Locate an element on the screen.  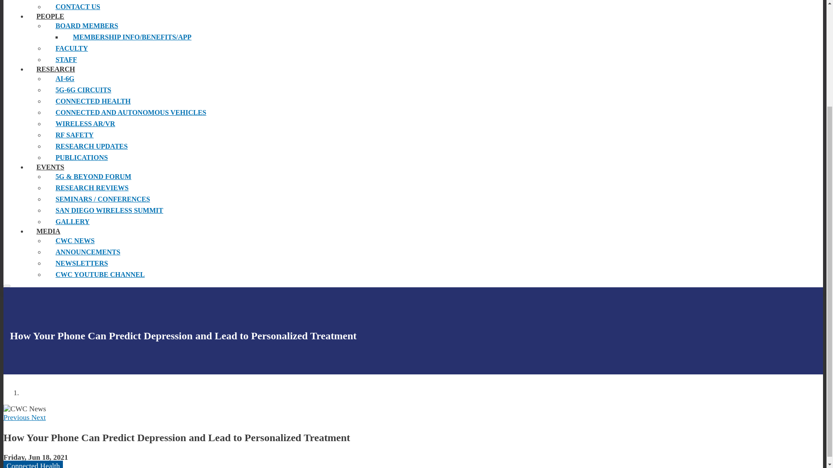
CWC YOUTUBE CHANNEL is located at coordinates (131, 275).